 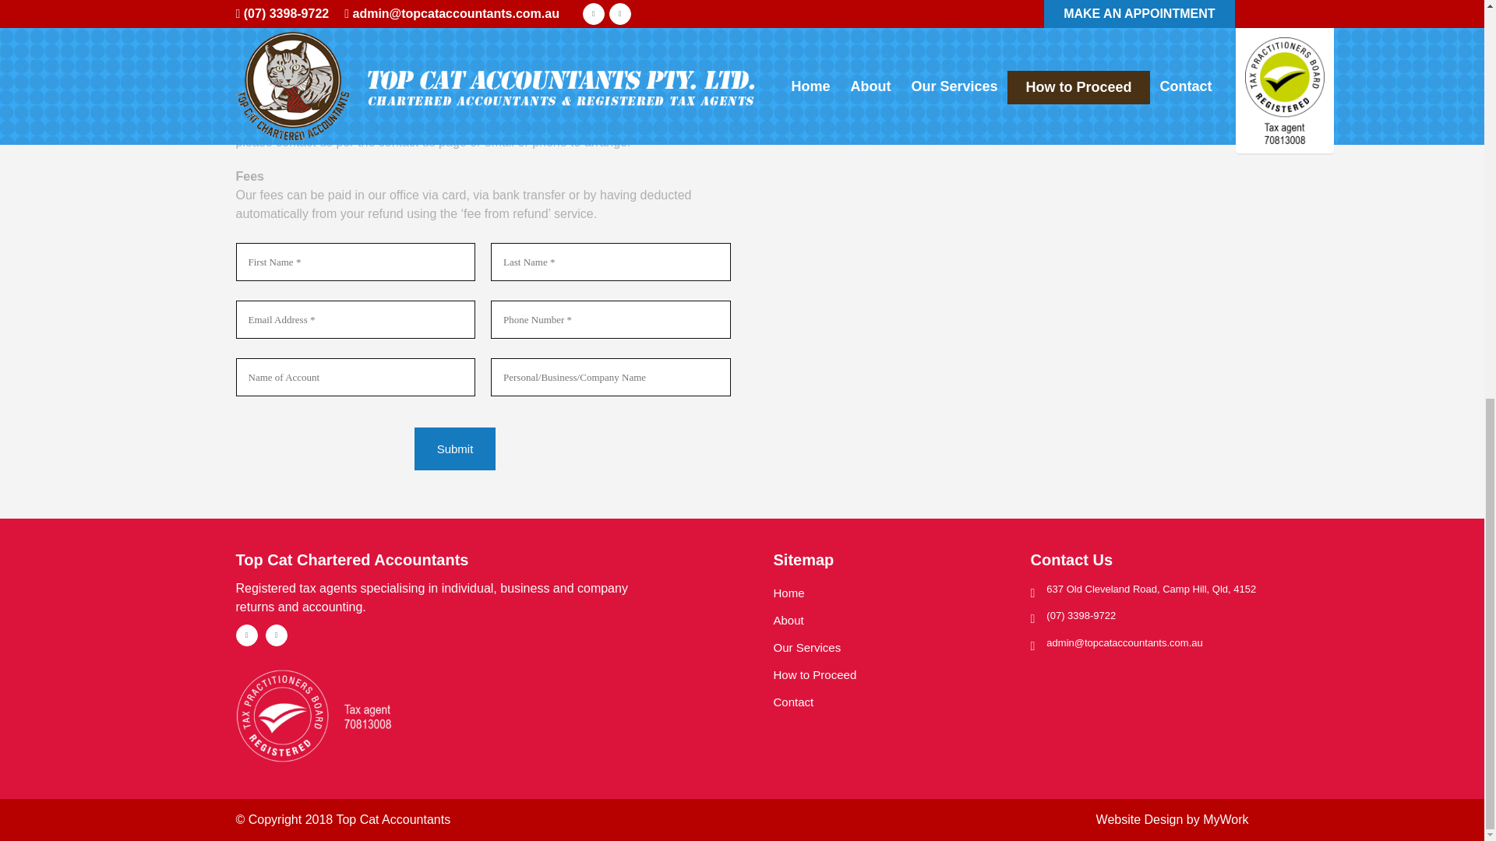 What do you see at coordinates (887, 647) in the screenshot?
I see `Our Services` at bounding box center [887, 647].